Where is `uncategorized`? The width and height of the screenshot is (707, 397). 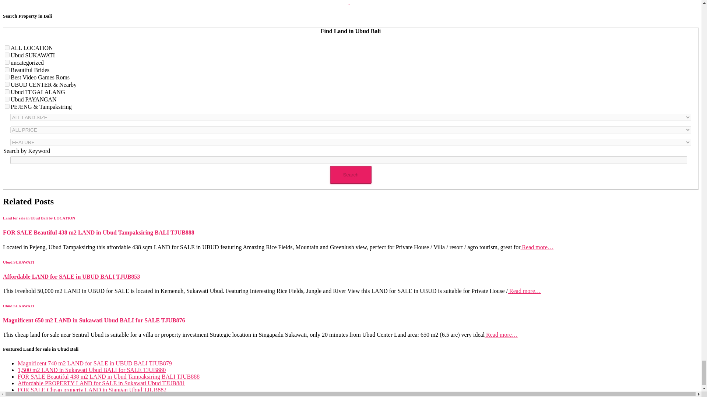 uncategorized is located at coordinates (7, 62).